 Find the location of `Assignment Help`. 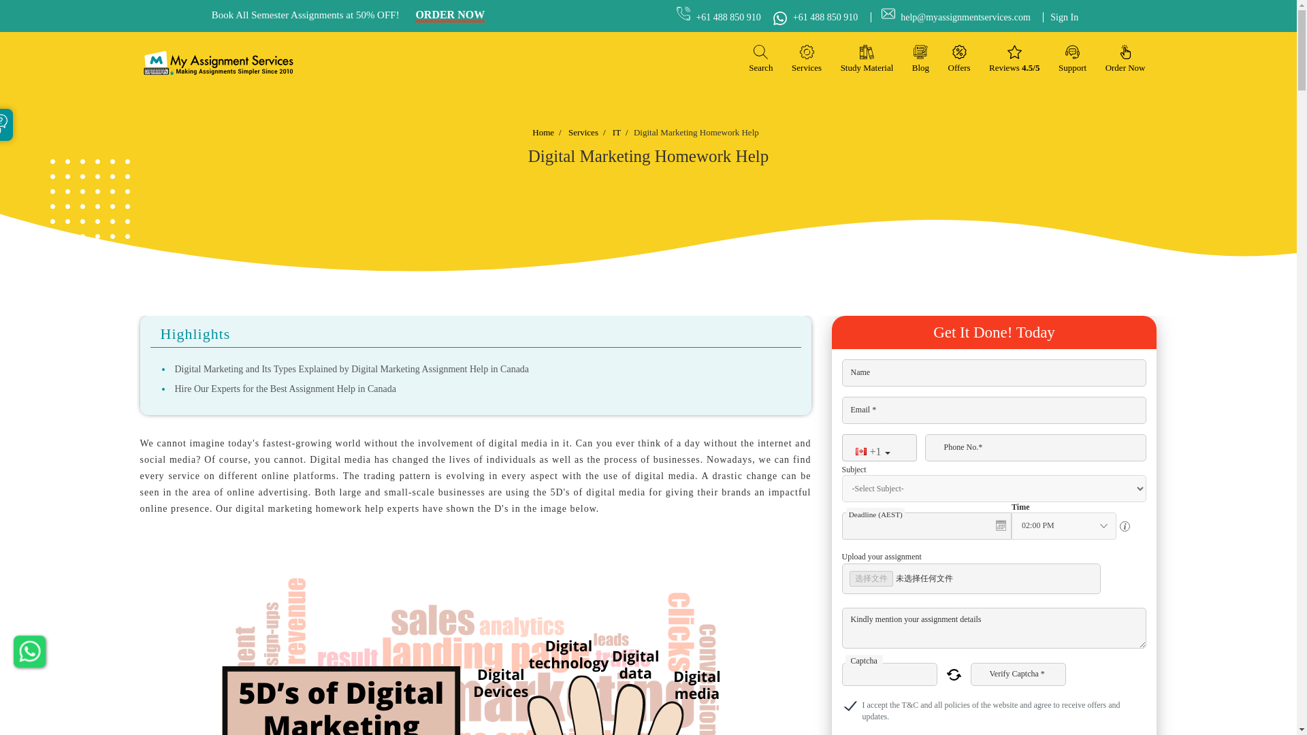

Assignment Help is located at coordinates (218, 63).